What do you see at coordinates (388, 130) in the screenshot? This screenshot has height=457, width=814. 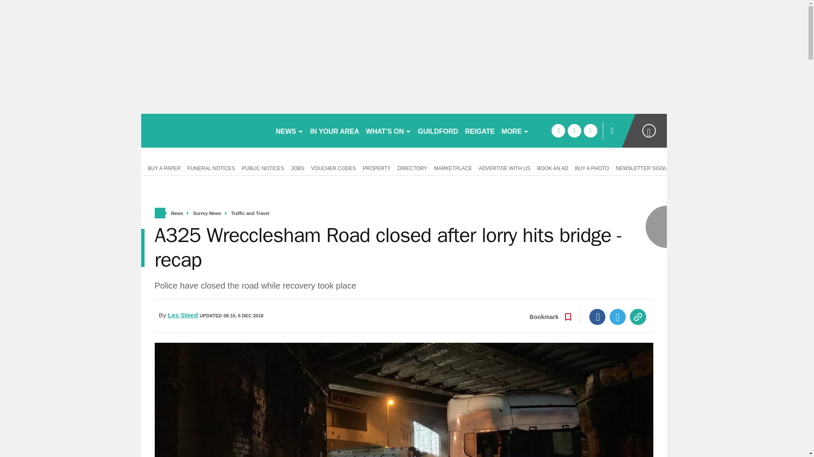 I see `WHAT'S ON` at bounding box center [388, 130].